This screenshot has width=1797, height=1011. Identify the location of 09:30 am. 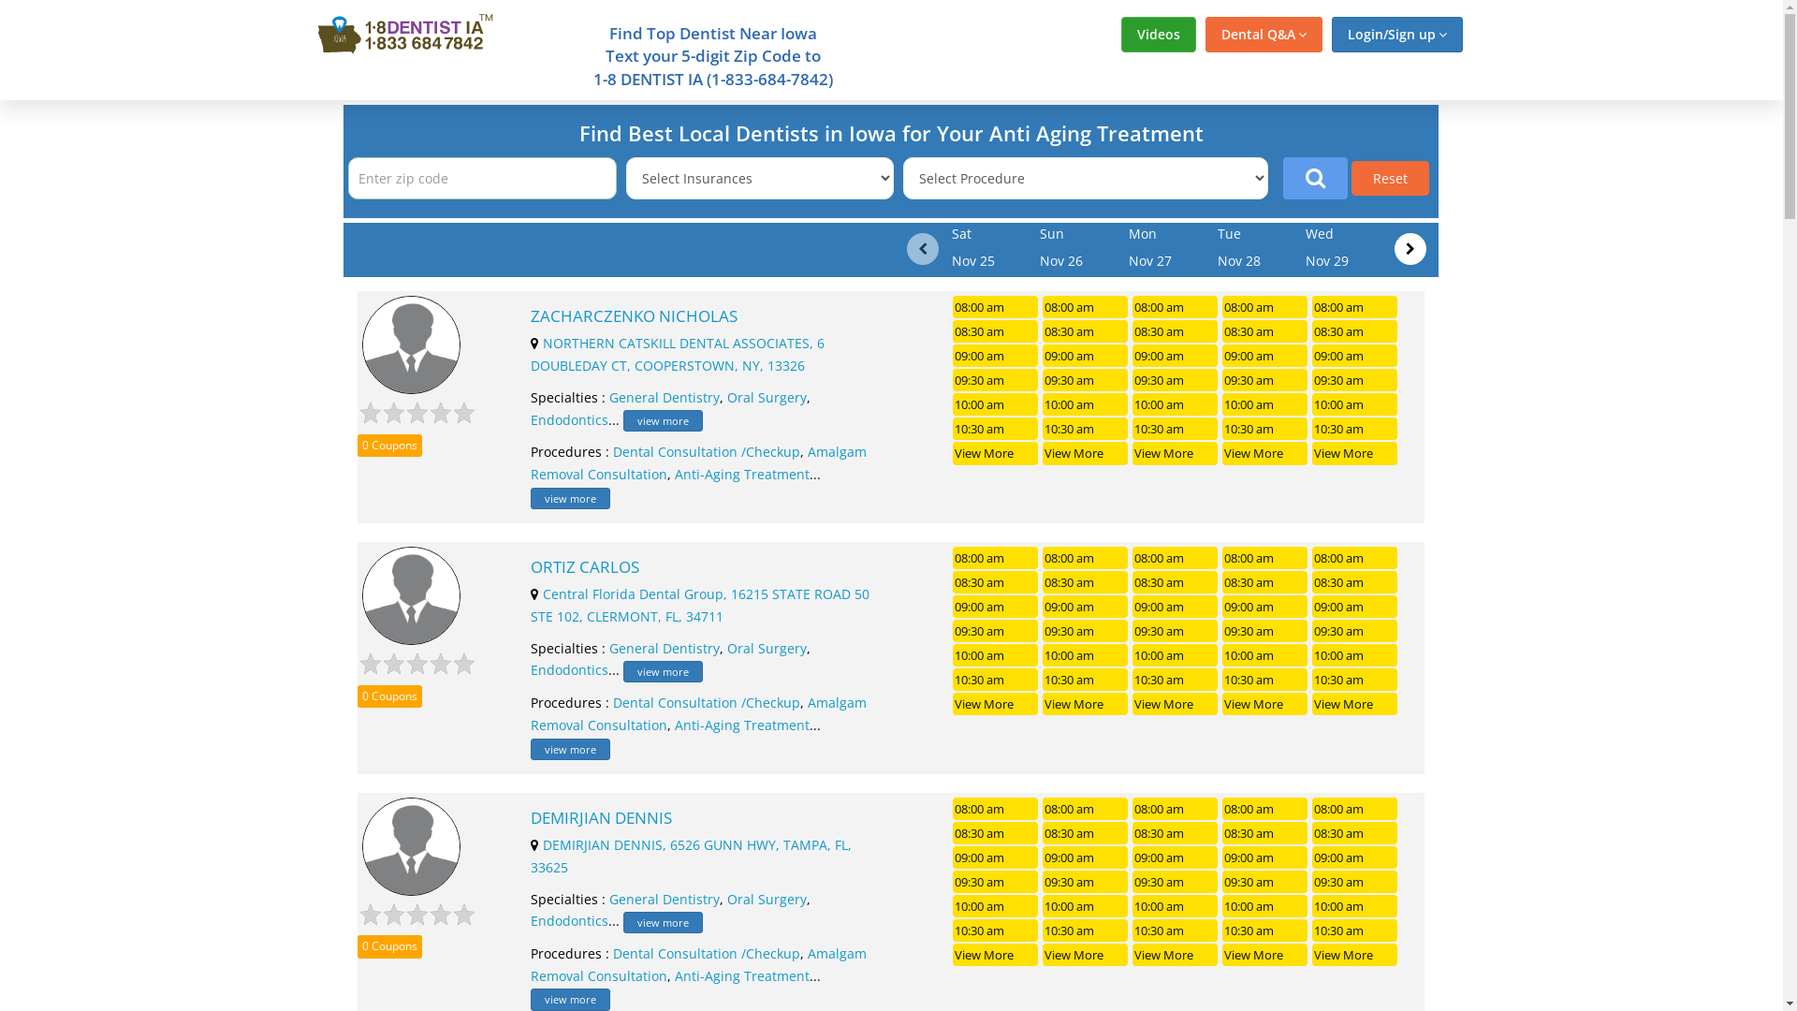
(1265, 631).